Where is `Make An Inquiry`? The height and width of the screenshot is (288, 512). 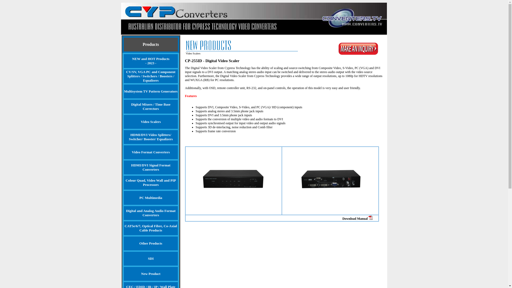
Make An Inquiry is located at coordinates (358, 49).